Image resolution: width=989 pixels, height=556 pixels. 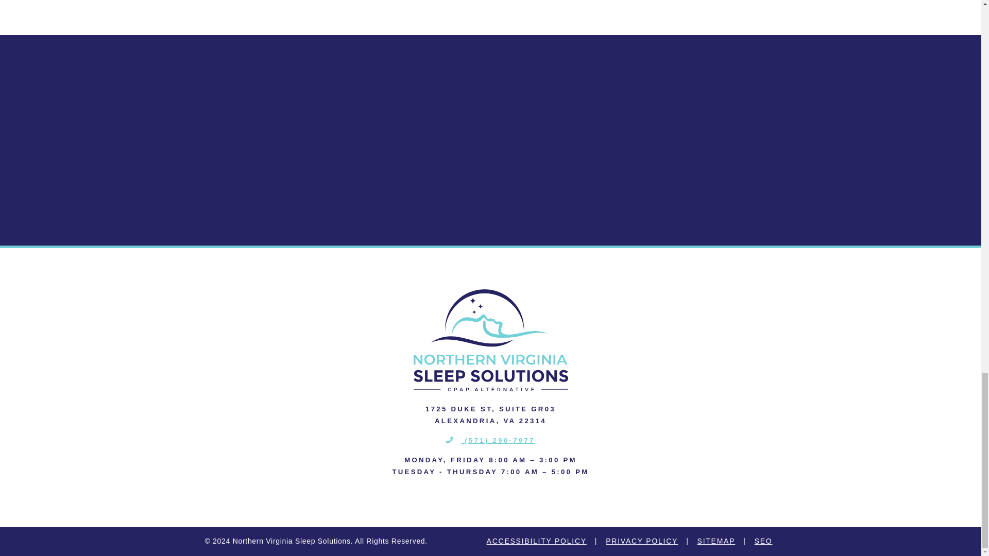 What do you see at coordinates (642, 542) in the screenshot?
I see `PRIVACY POLICY` at bounding box center [642, 542].